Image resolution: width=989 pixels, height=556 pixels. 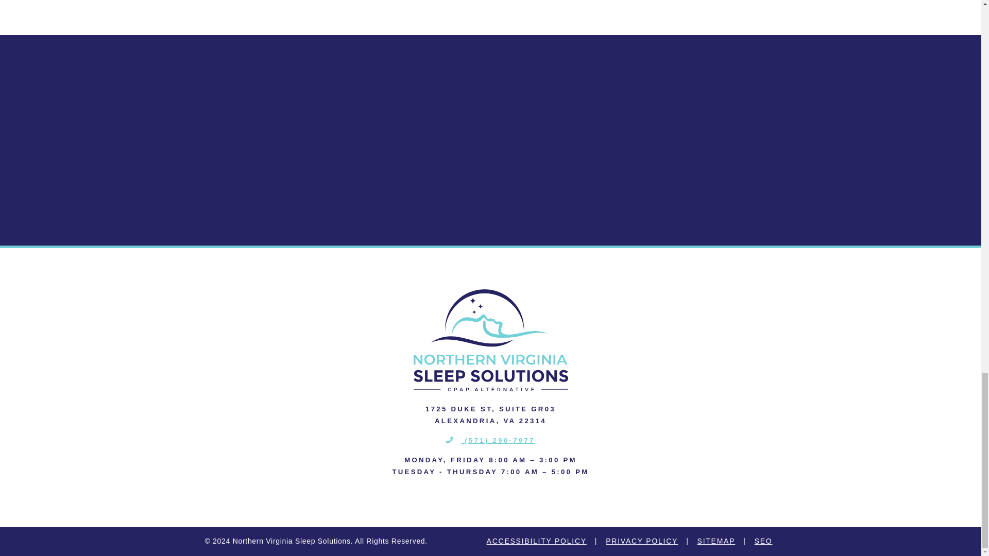 What do you see at coordinates (642, 542) in the screenshot?
I see `PRIVACY POLICY` at bounding box center [642, 542].